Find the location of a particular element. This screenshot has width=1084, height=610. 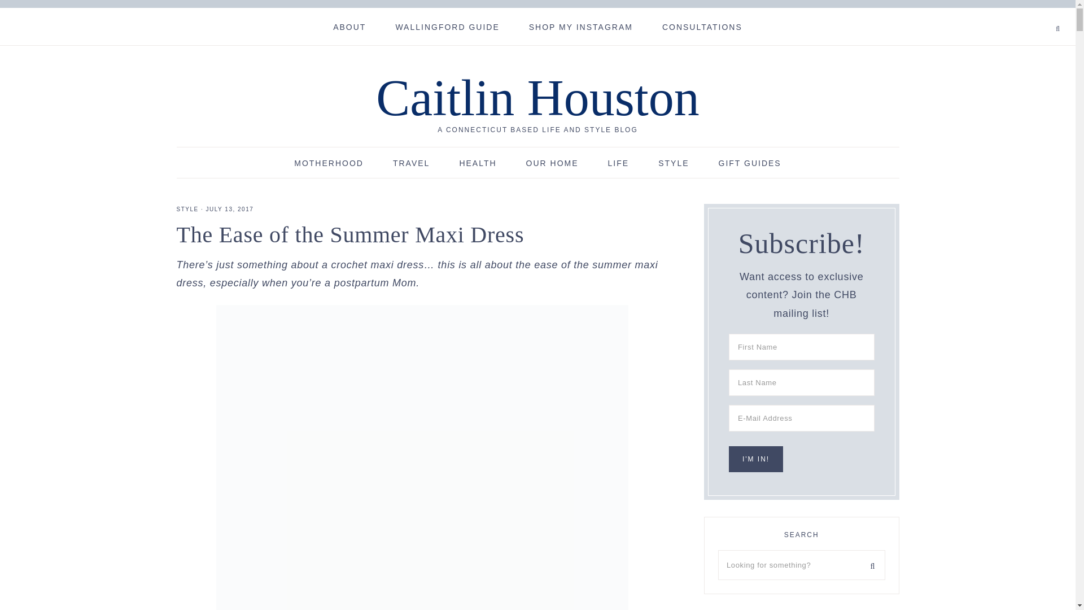

OUR HOME is located at coordinates (552, 163).